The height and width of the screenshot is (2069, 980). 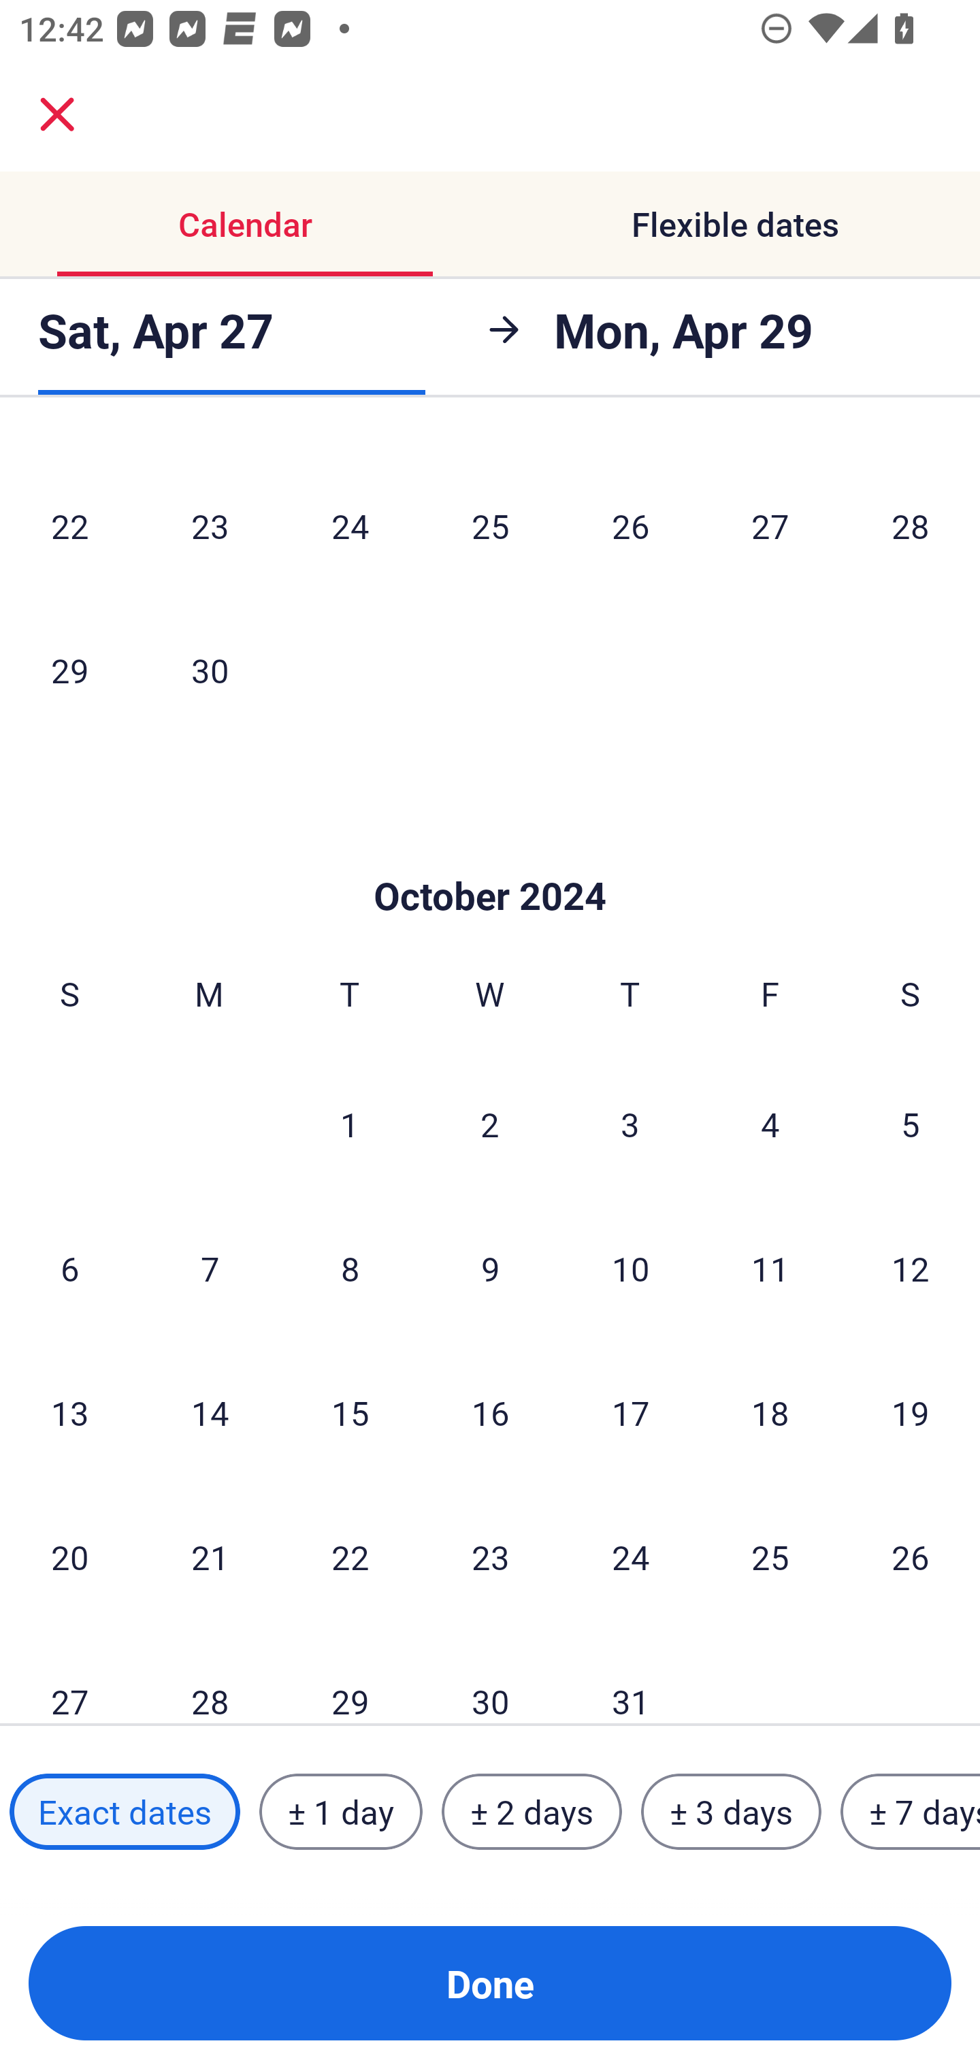 What do you see at coordinates (350, 1268) in the screenshot?
I see `8 Tuesday, October 8, 2024` at bounding box center [350, 1268].